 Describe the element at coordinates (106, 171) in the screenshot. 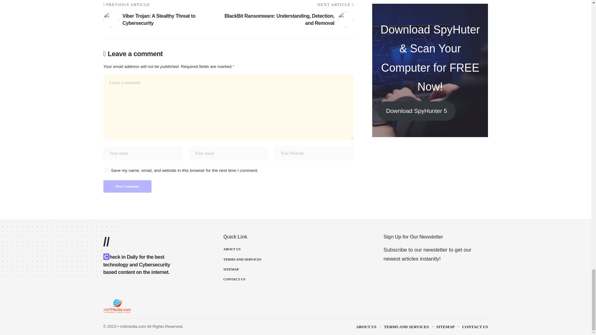

I see `yes` at that location.